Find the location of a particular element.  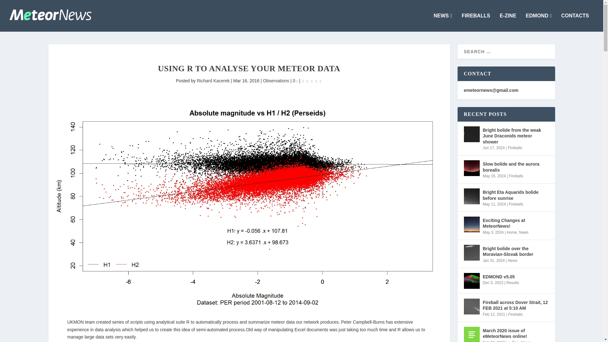

EDMOND is located at coordinates (538, 22).